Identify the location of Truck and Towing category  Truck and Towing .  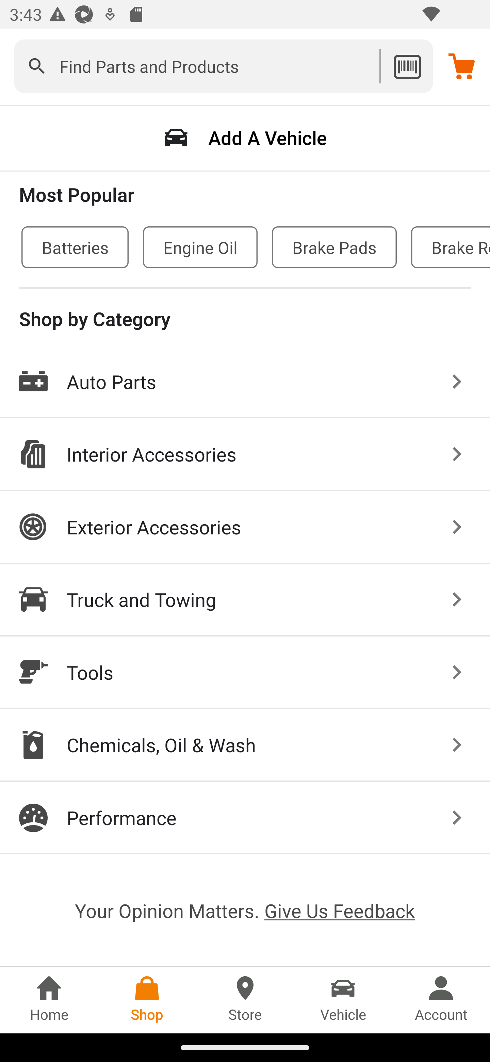
(245, 600).